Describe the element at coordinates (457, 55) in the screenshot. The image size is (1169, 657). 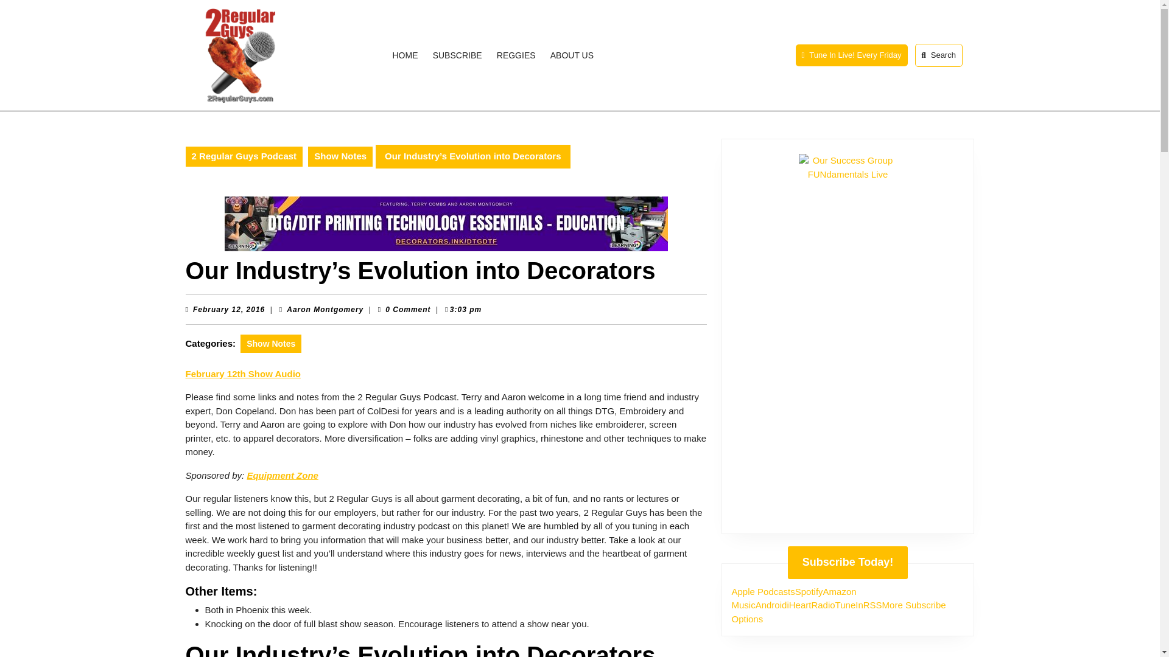
I see `SUBSCRIBE` at that location.